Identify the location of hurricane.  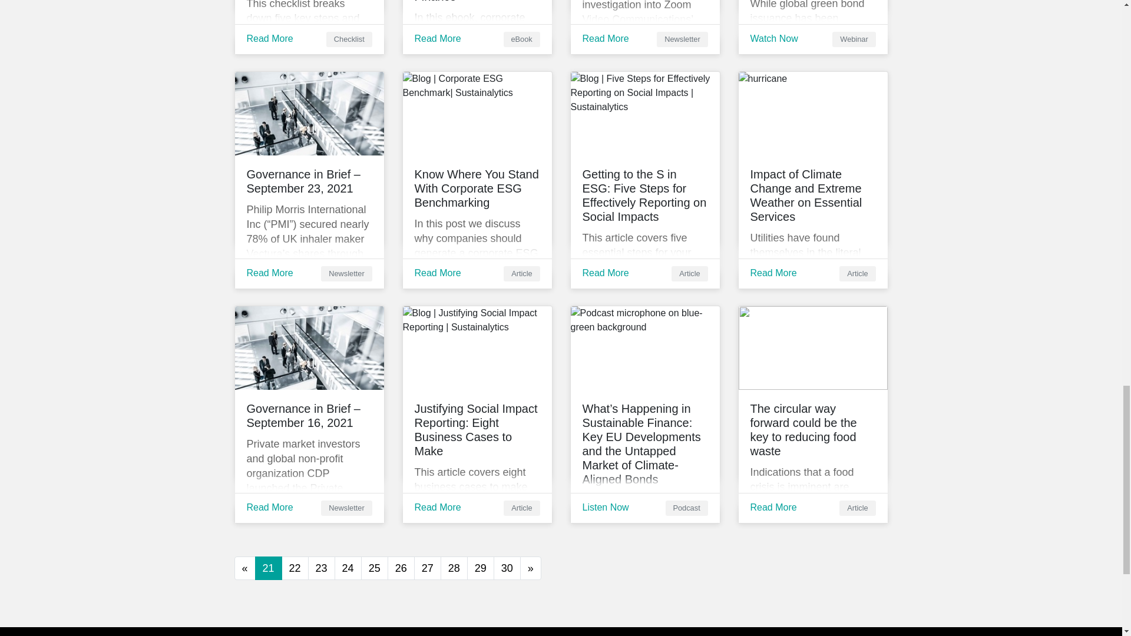
(813, 113).